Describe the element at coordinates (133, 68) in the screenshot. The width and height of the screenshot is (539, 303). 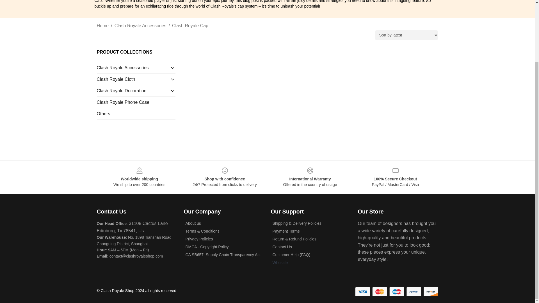
I see `Clash Royale Accessories` at that location.